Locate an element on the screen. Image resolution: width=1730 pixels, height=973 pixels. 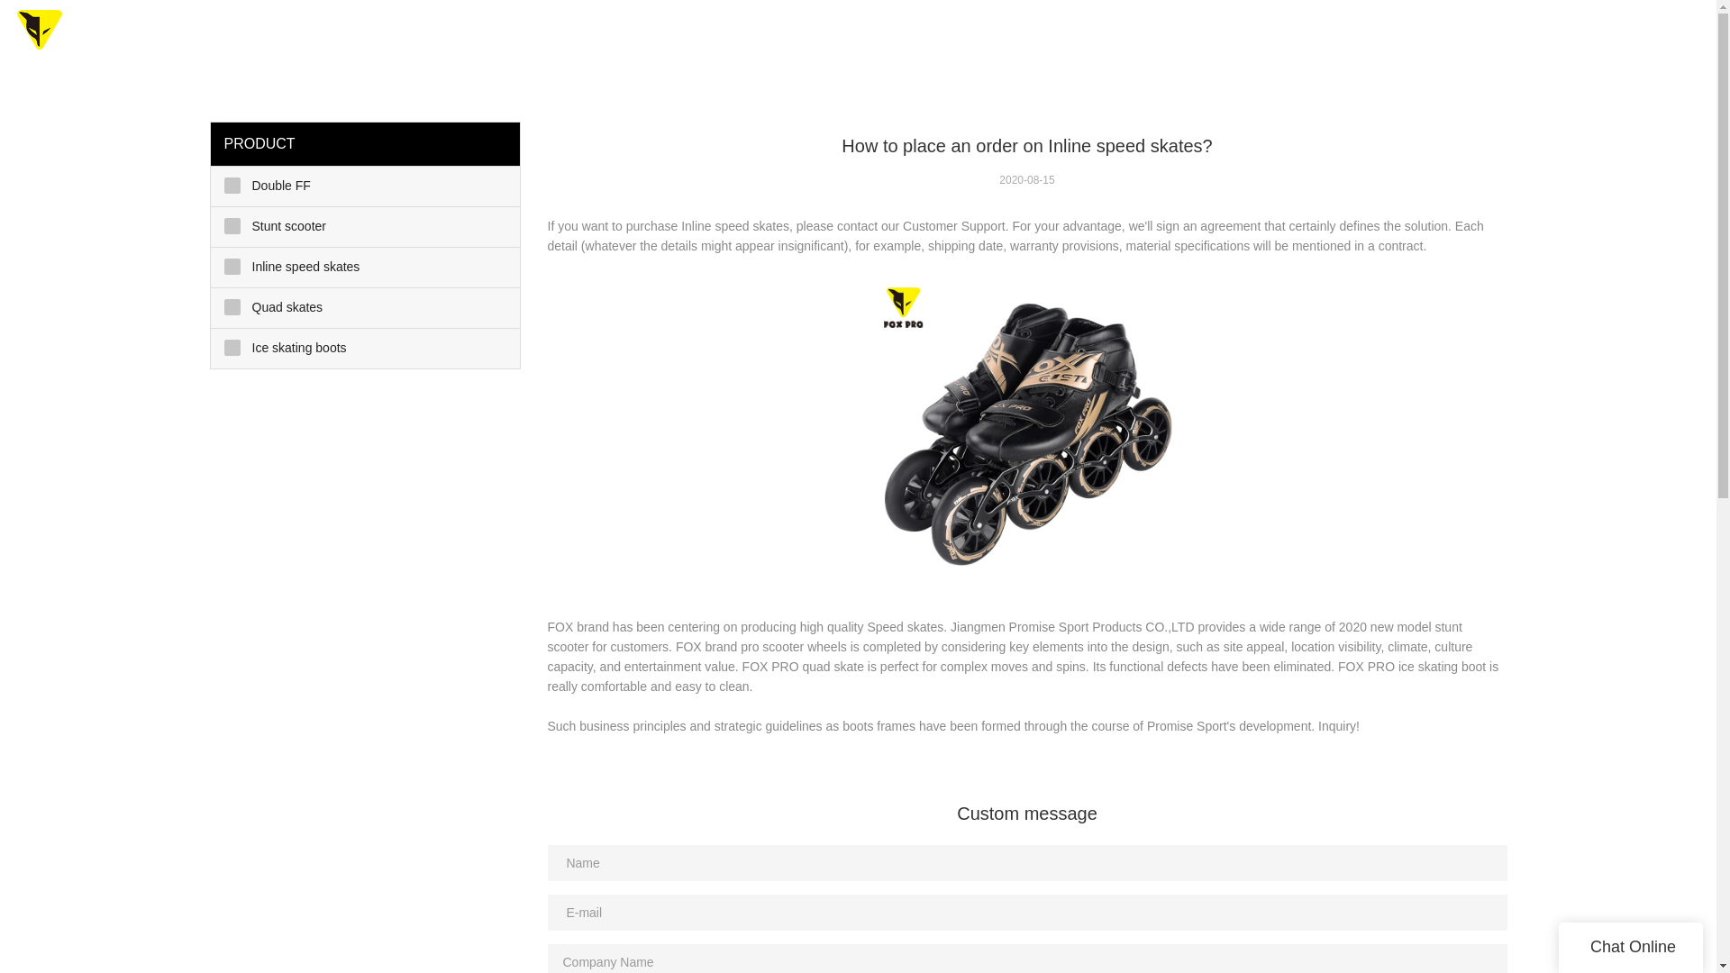
INFORMATIONS is located at coordinates (1464, 36).